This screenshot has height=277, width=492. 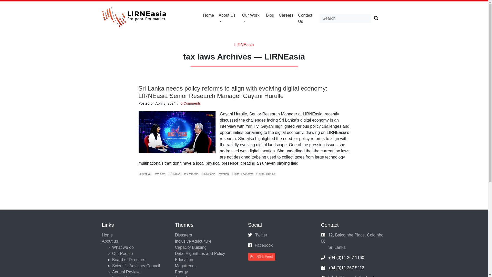 I want to click on Our Work, so click(x=252, y=18).